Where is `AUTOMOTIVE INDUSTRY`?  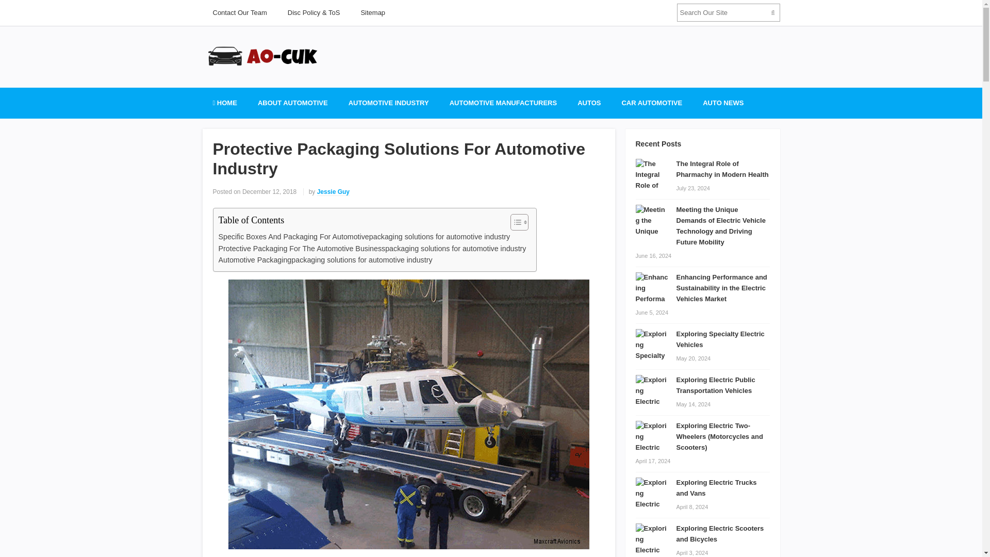 AUTOMOTIVE INDUSTRY is located at coordinates (389, 103).